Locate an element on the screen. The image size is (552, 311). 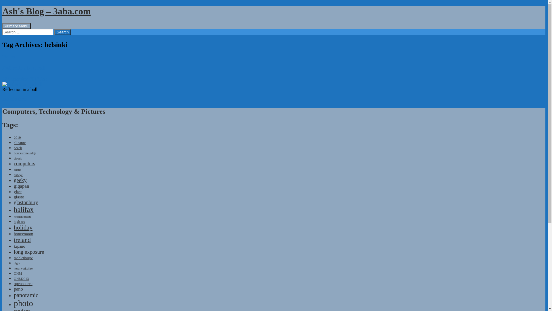
Skip to content is located at coordinates (30, 23).